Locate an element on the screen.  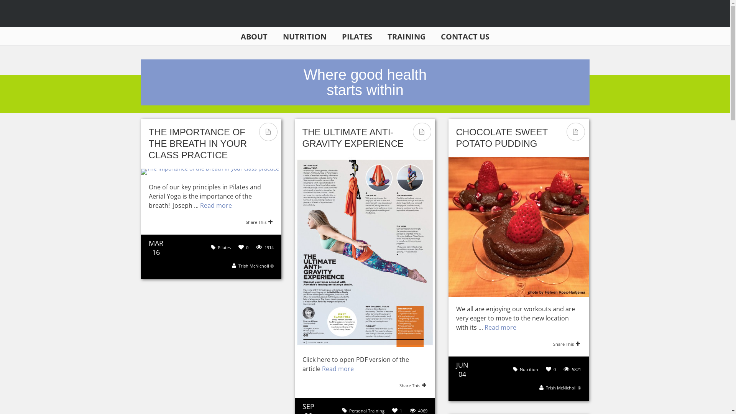
ABOUT is located at coordinates (254, 37).